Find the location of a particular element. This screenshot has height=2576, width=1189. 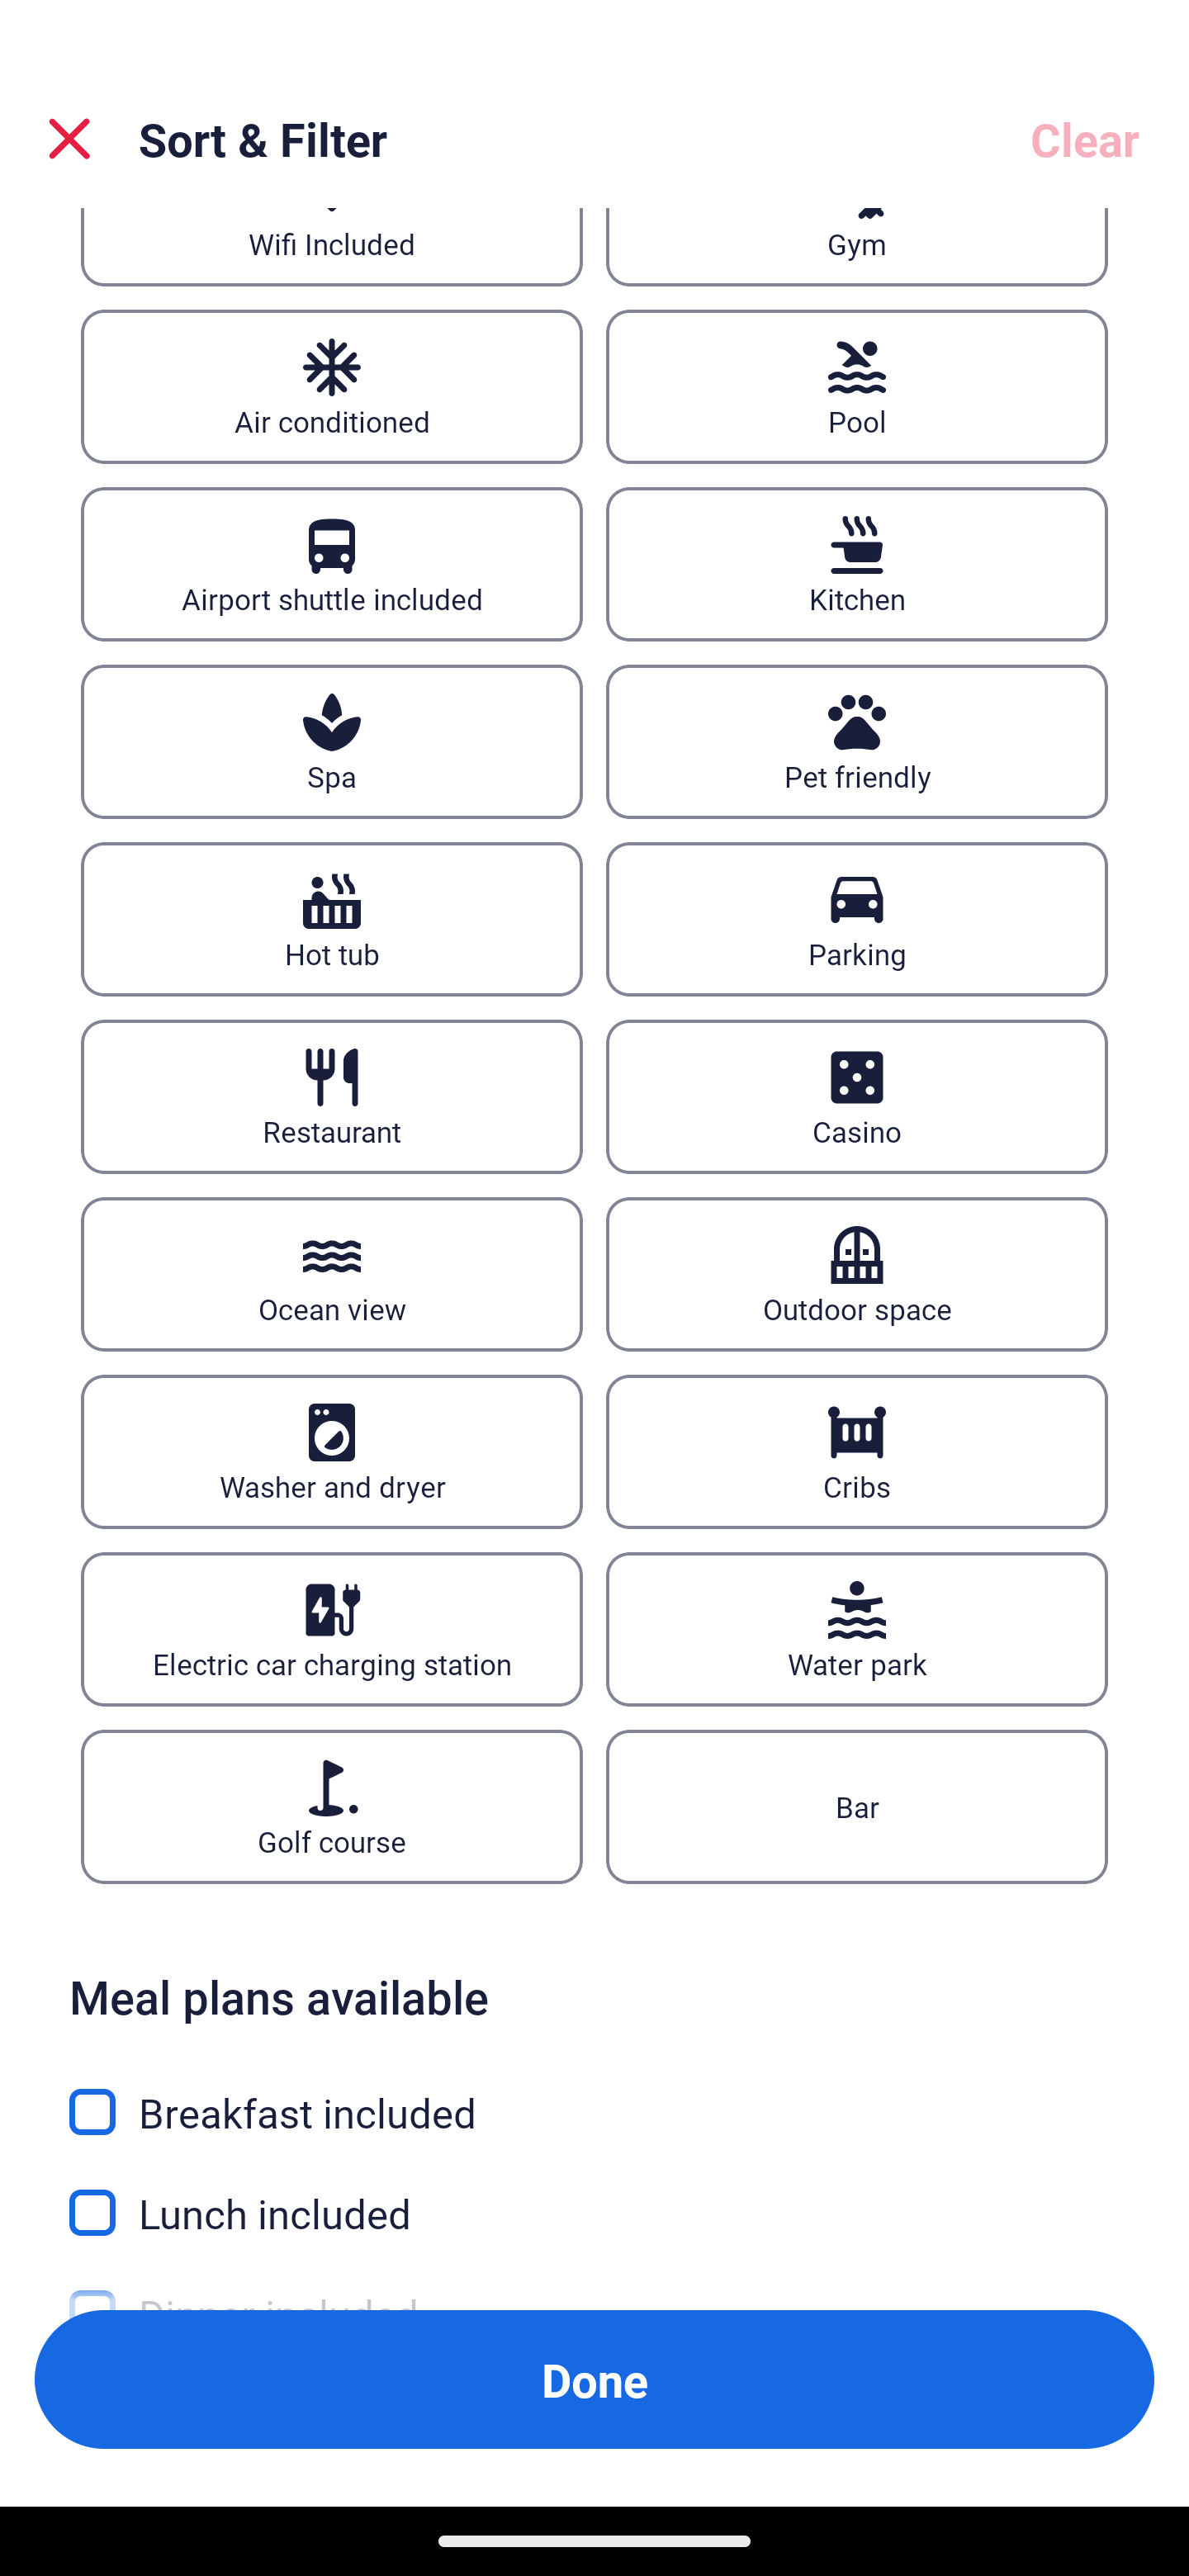

Spa is located at coordinates (331, 741).